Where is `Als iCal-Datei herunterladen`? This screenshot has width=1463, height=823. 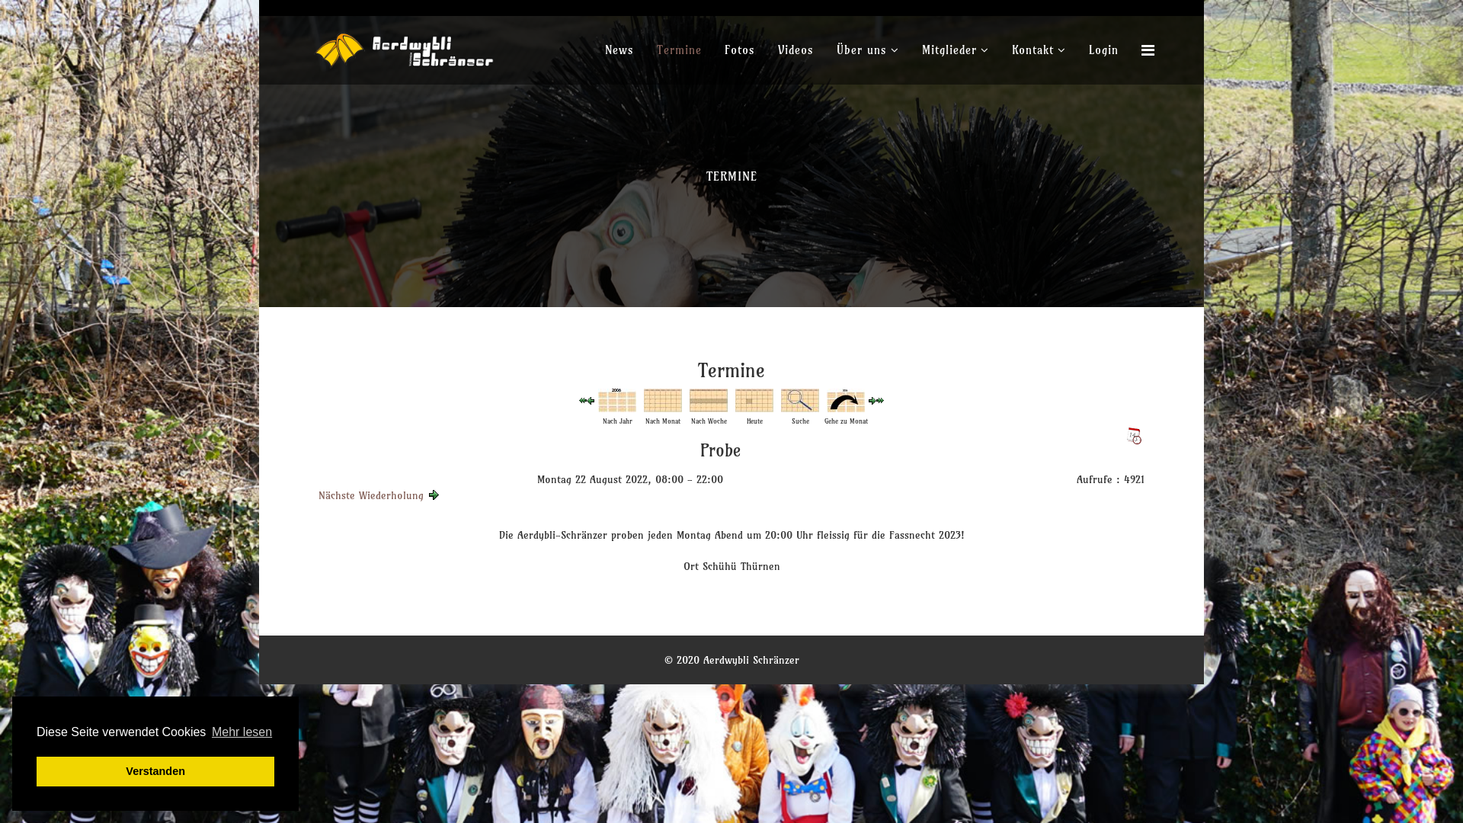 Als iCal-Datei herunterladen is located at coordinates (1134, 436).